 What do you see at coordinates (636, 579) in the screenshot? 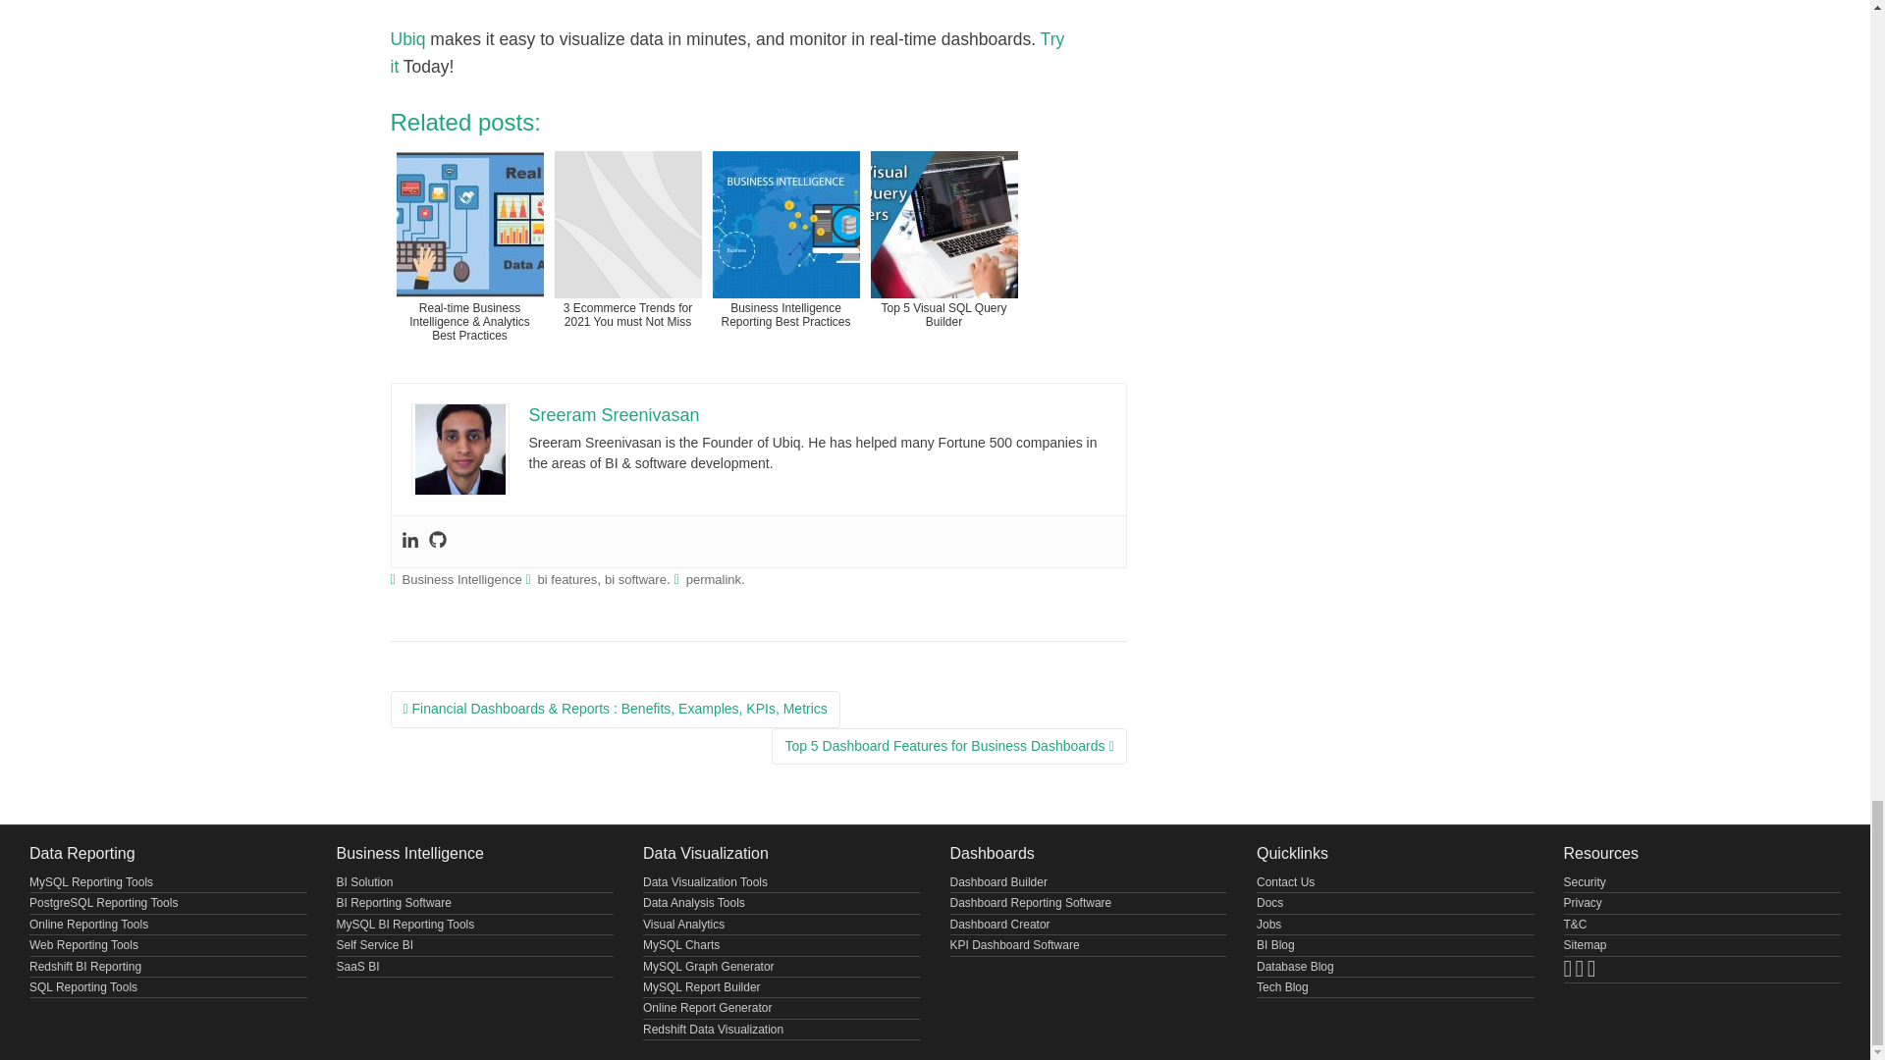
I see `bi software` at bounding box center [636, 579].